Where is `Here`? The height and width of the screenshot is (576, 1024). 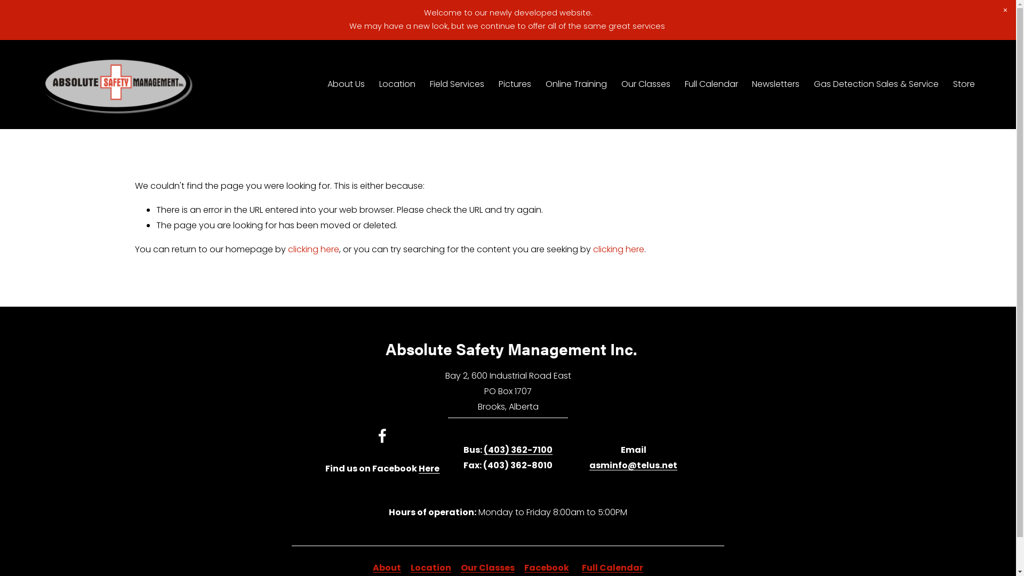
Here is located at coordinates (429, 469).